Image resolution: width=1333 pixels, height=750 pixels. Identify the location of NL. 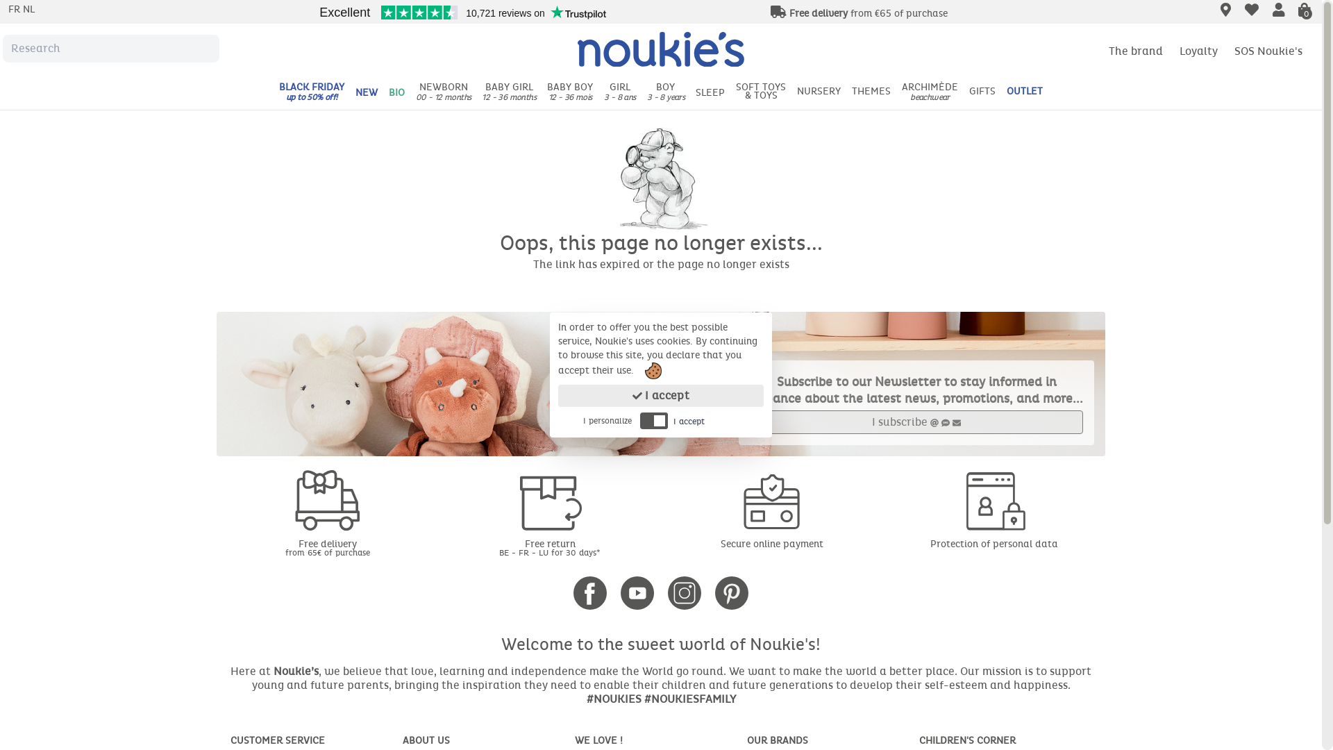
(29, 10).